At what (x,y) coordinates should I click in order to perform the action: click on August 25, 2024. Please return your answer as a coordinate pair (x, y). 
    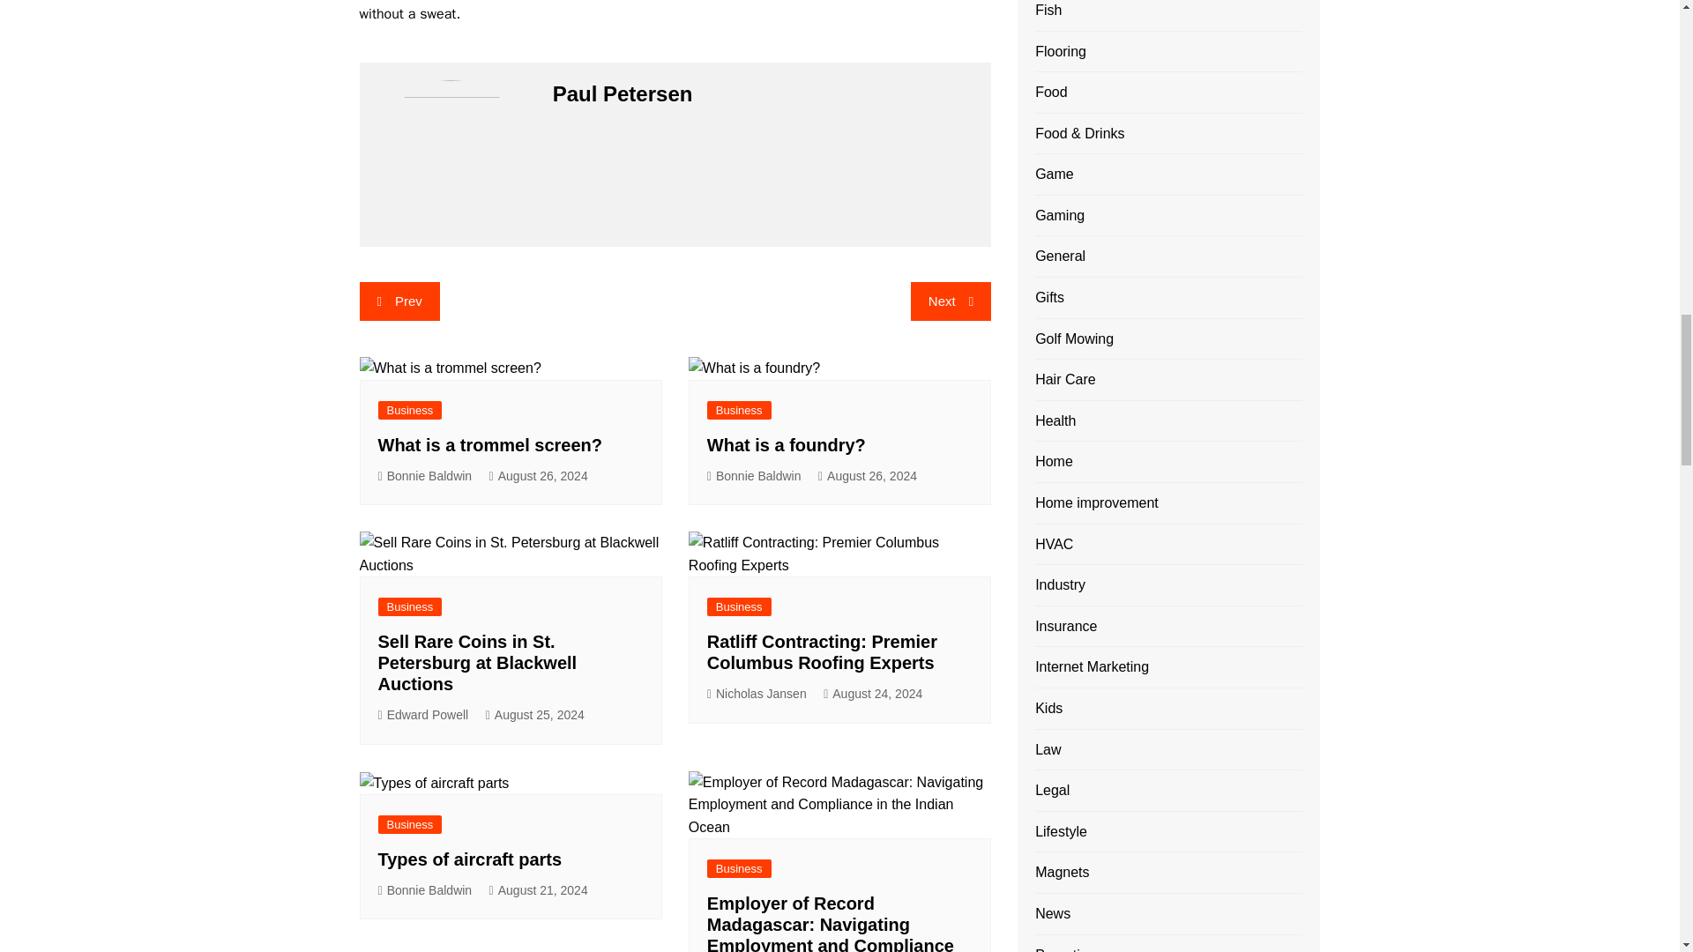
    Looking at the image, I should click on (534, 715).